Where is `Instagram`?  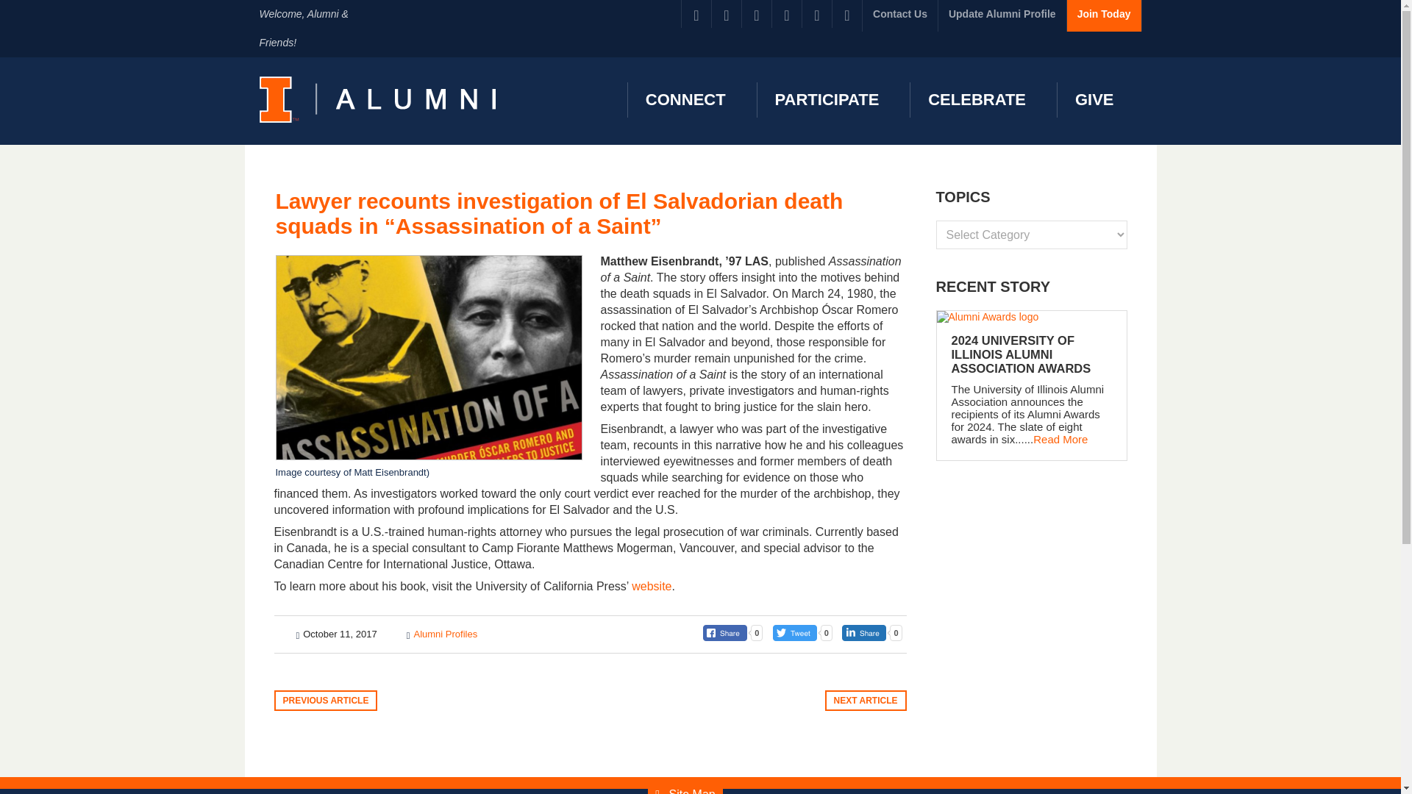 Instagram is located at coordinates (816, 13).